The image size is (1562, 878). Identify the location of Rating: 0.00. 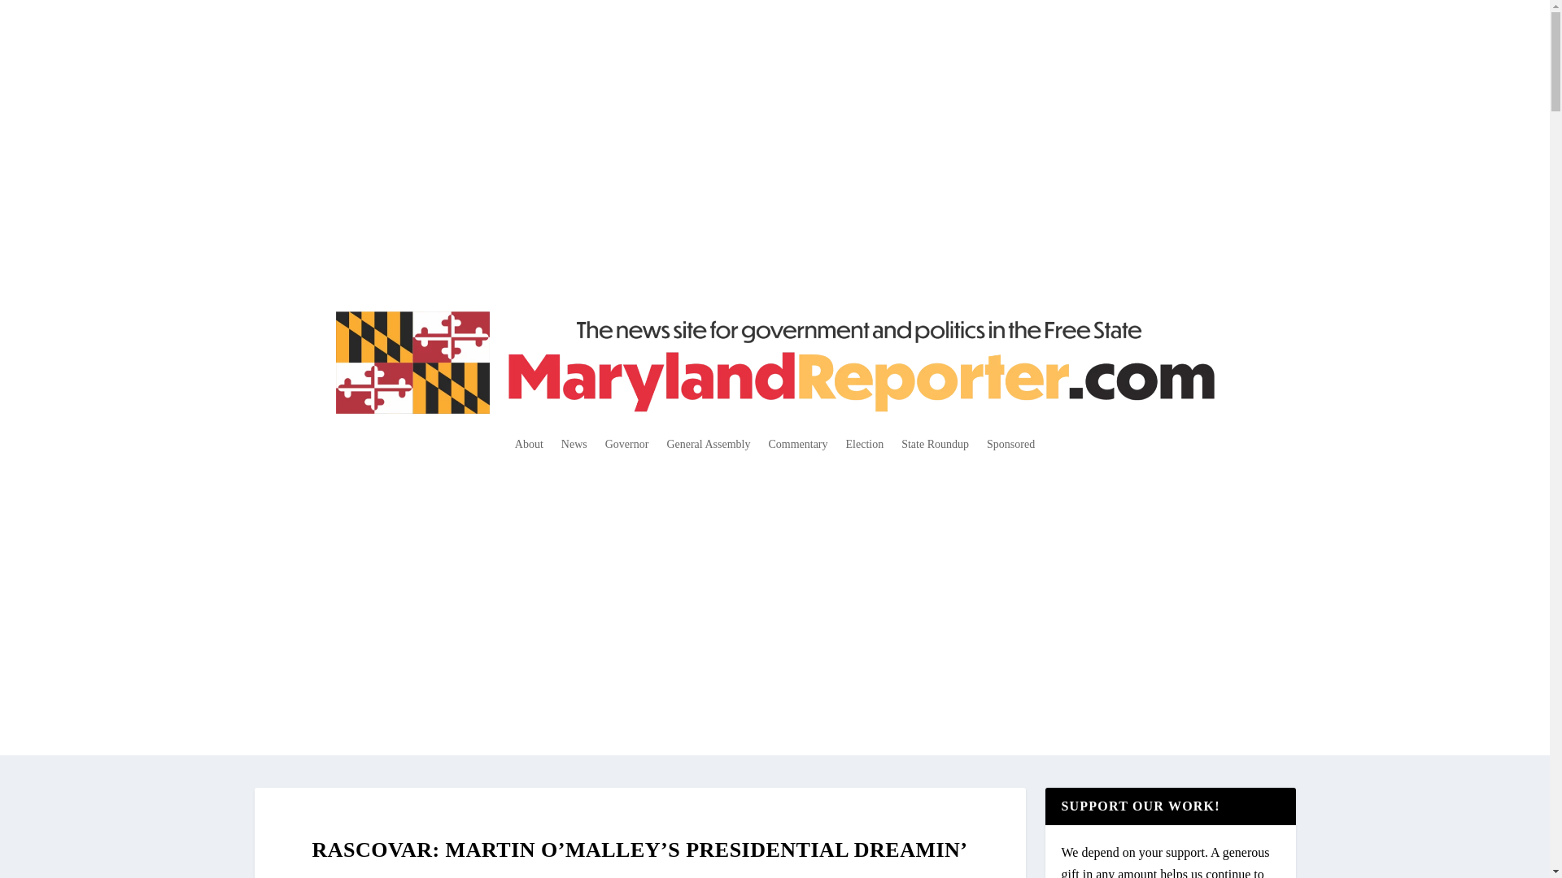
(774, 875).